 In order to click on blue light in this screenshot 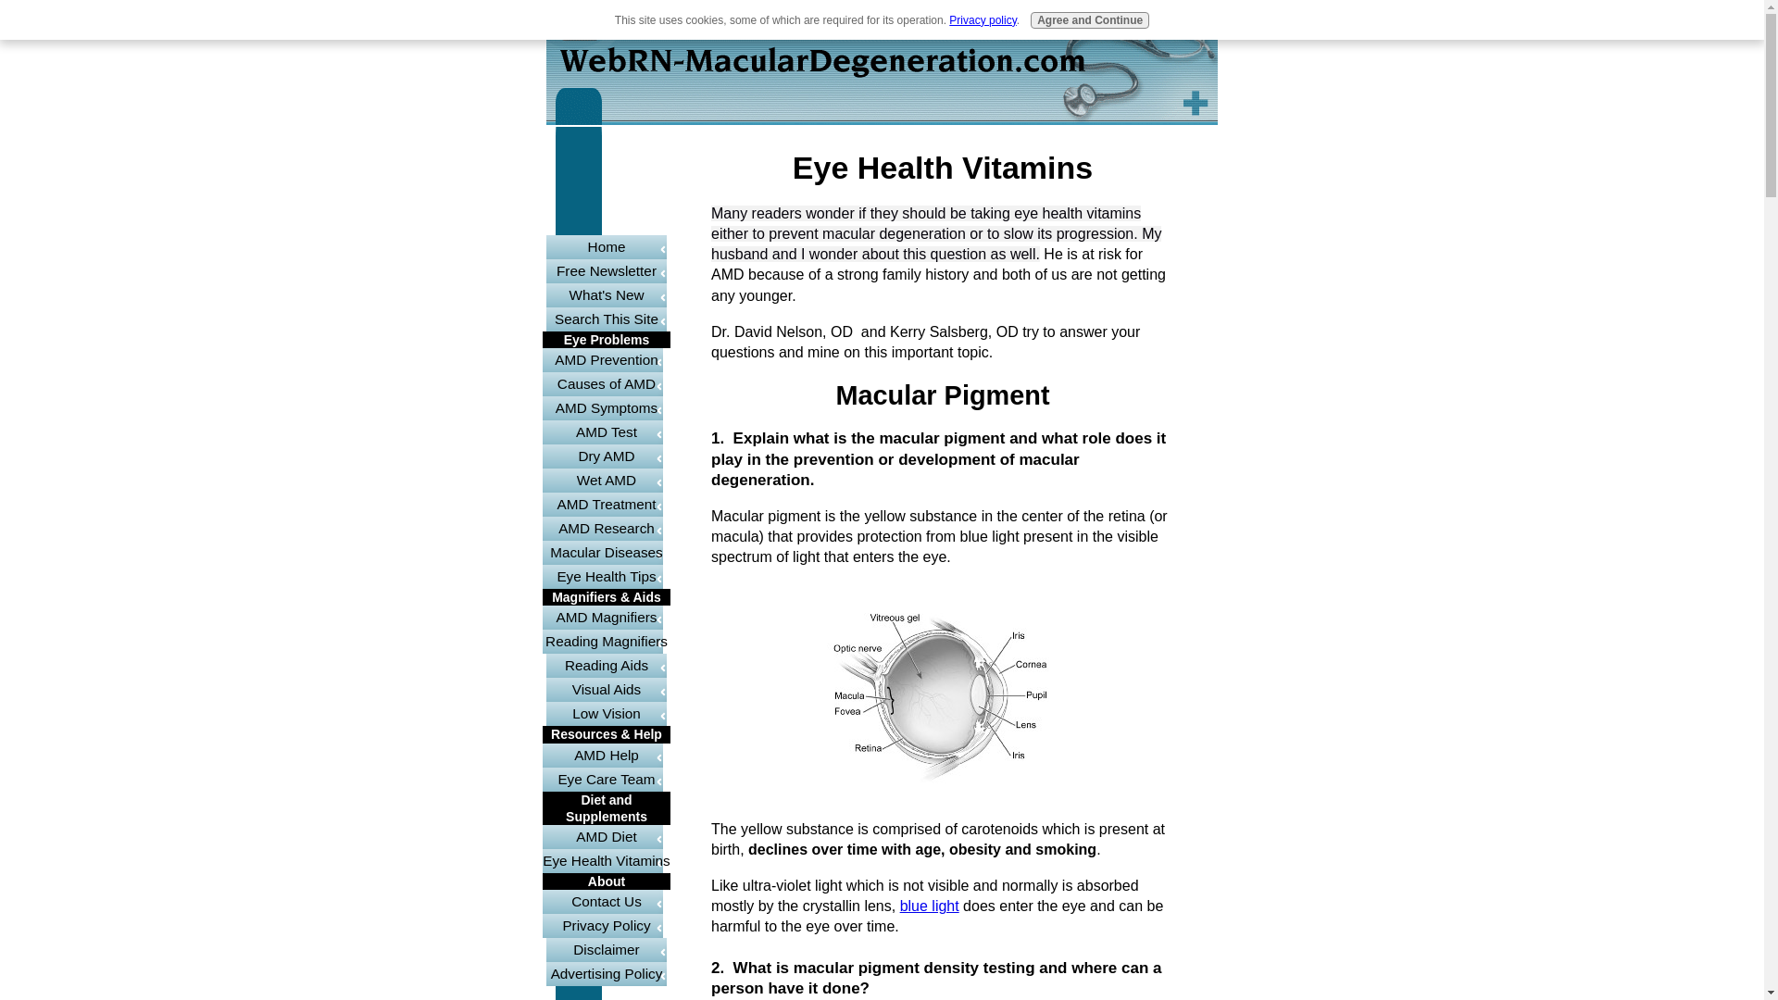, I will do `click(930, 906)`.